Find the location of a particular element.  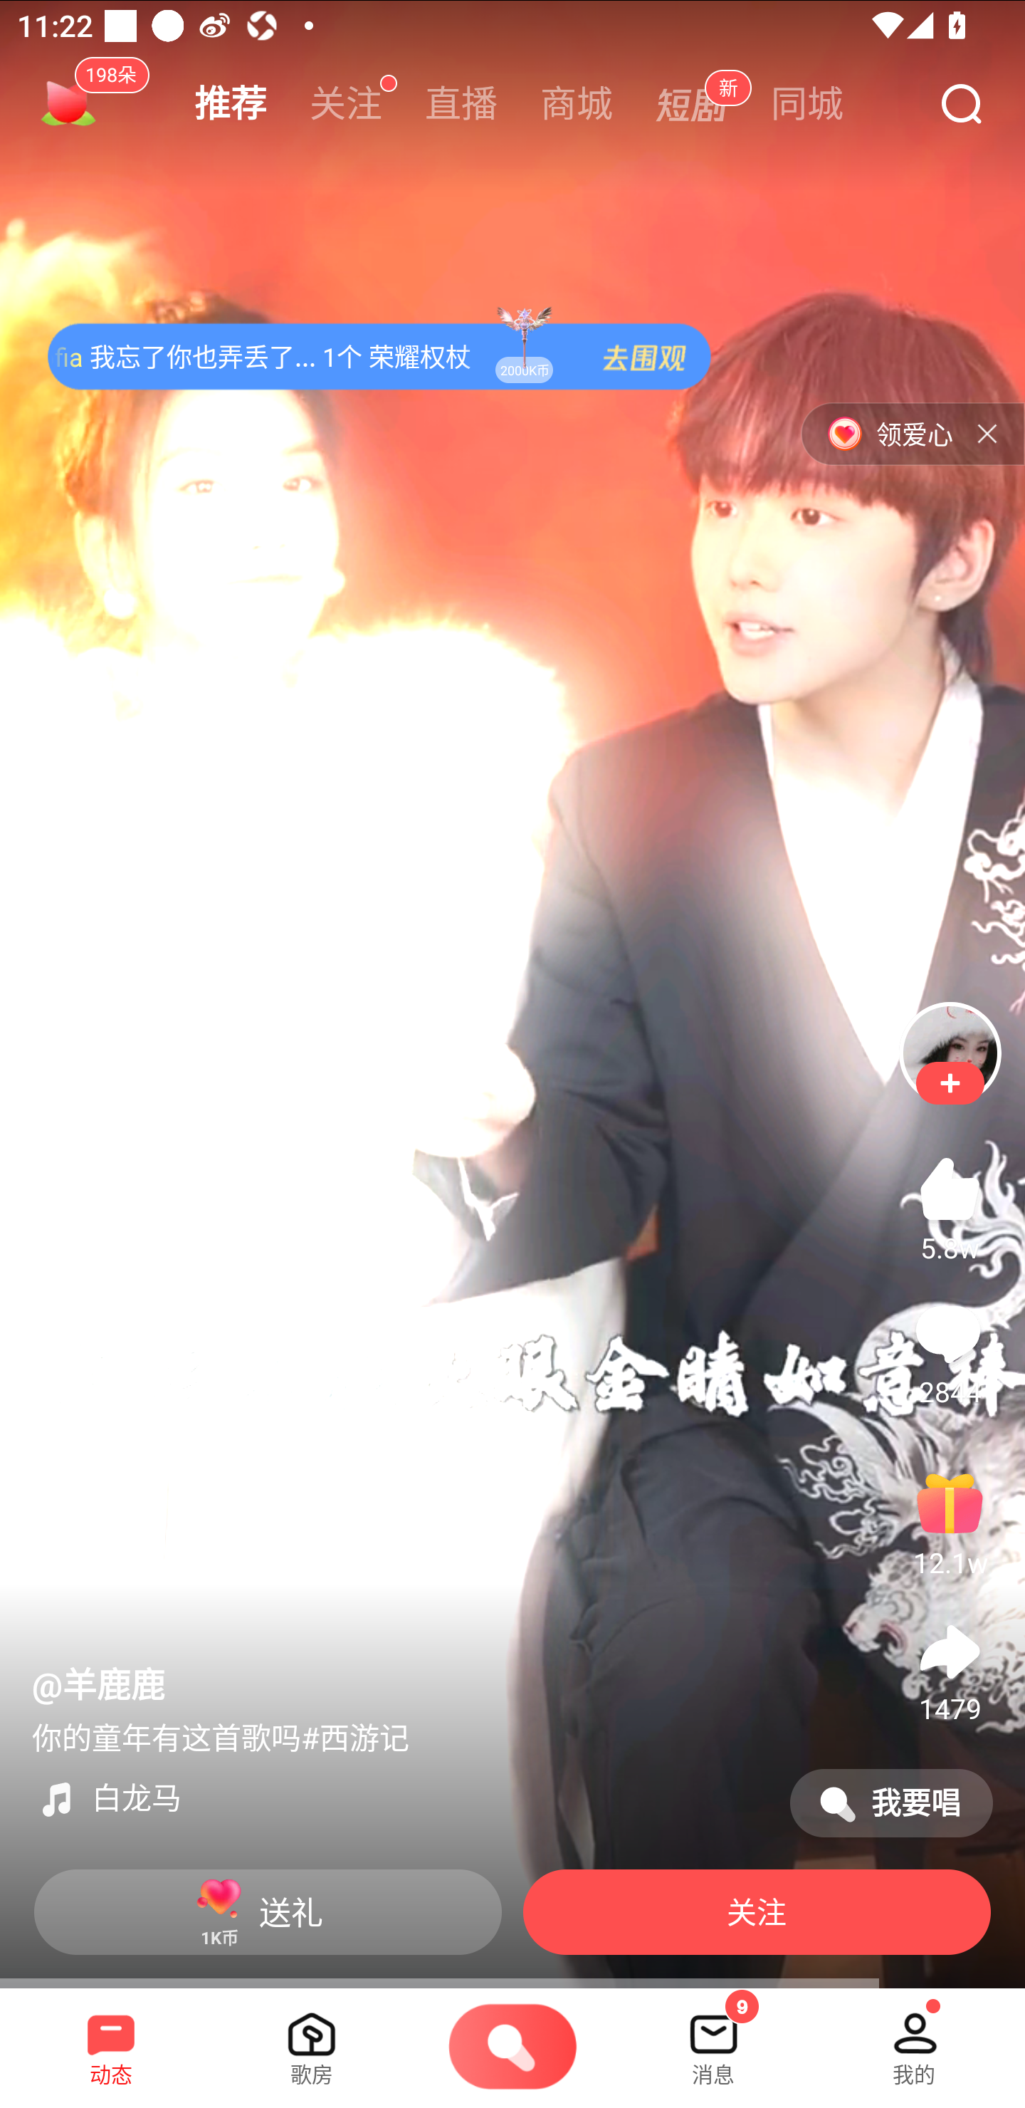

点赞58760 5.8w is located at coordinates (950, 1206).